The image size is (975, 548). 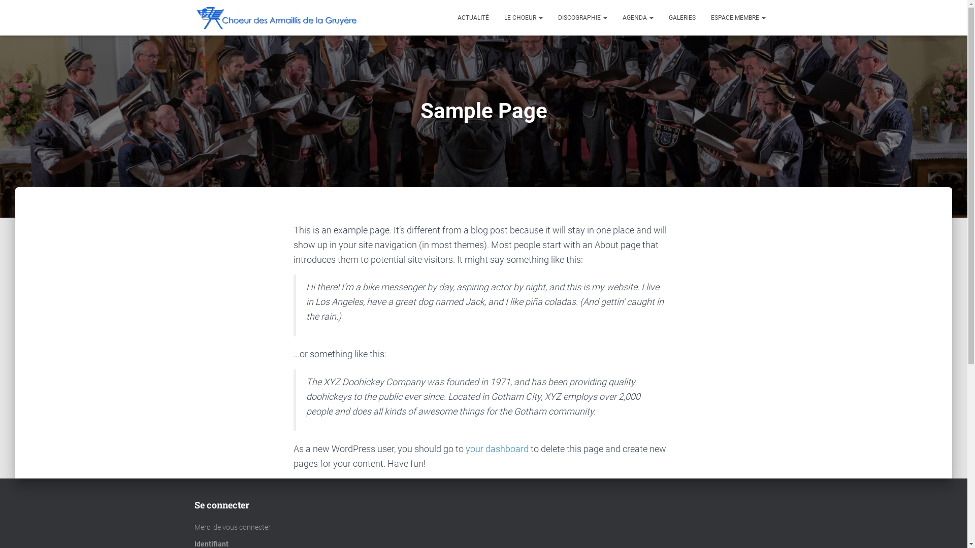 What do you see at coordinates (583, 18) in the screenshot?
I see `DISCOGRAPHIE` at bounding box center [583, 18].